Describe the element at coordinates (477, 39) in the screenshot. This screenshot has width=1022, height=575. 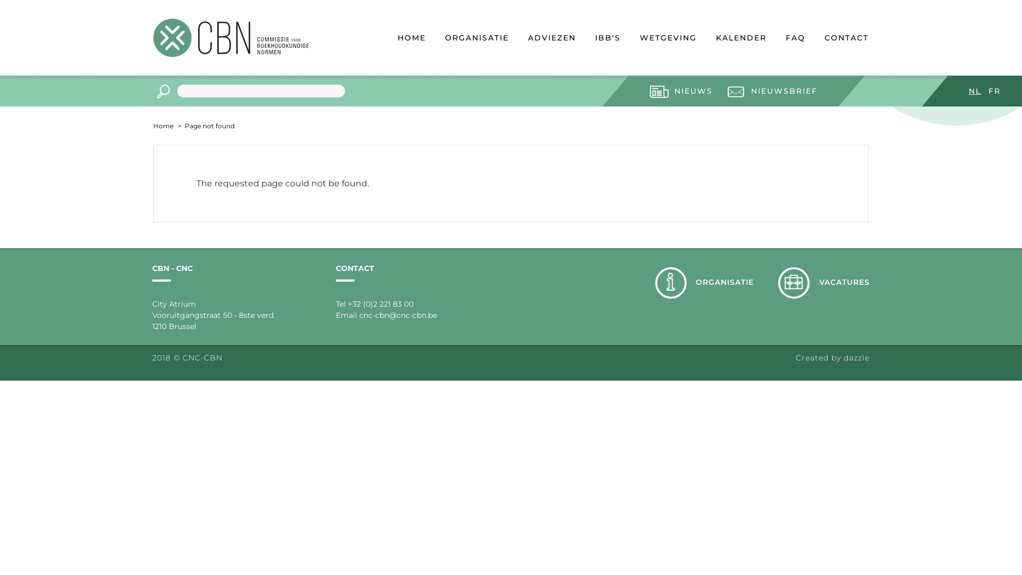
I see `ORGANISATIE` at that location.